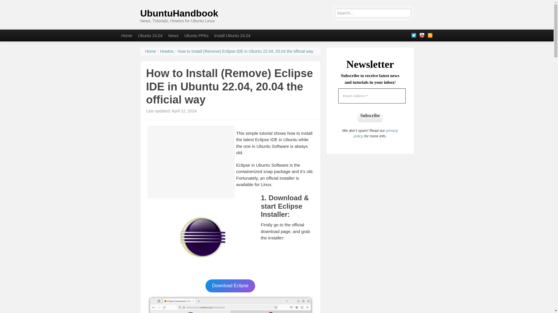  Describe the element at coordinates (179, 13) in the screenshot. I see `UbuntuHandbook` at that location.